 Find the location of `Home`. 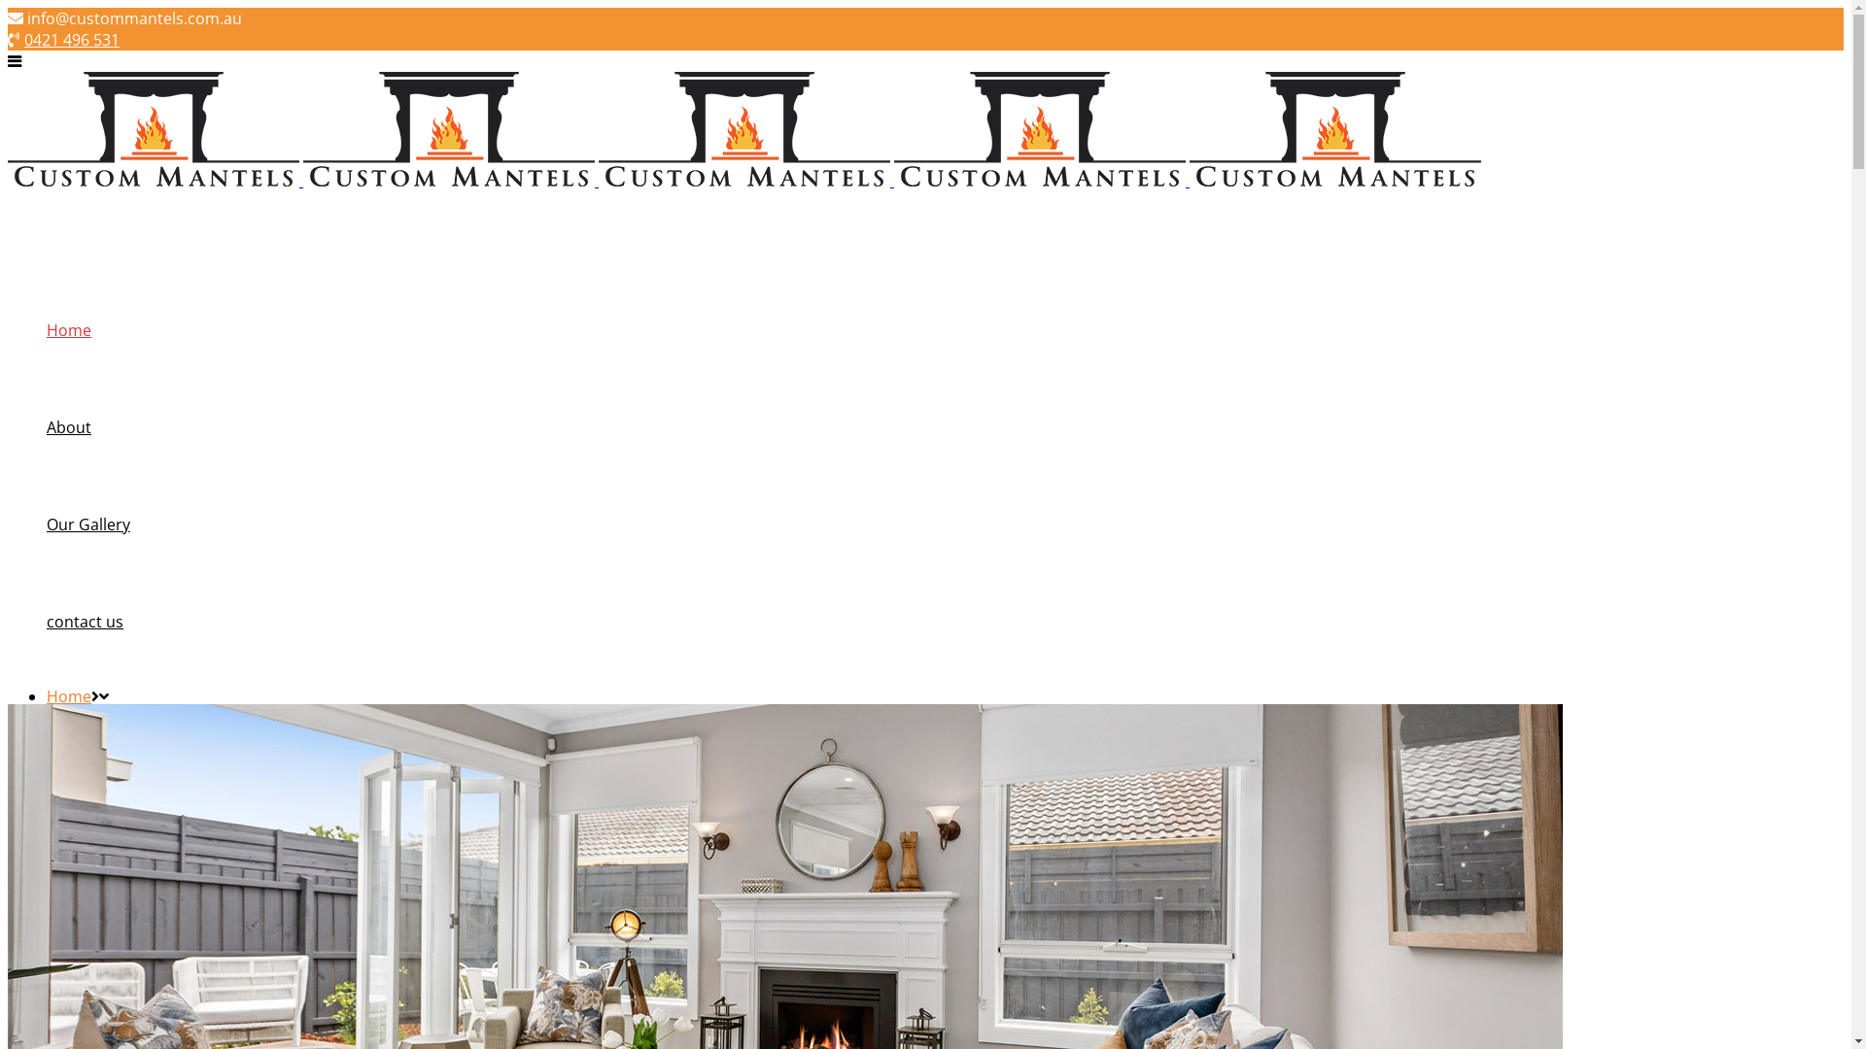

Home is located at coordinates (69, 330).